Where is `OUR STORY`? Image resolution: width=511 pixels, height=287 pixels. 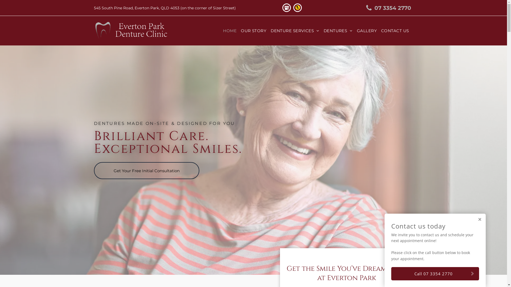
OUR STORY is located at coordinates (254, 31).